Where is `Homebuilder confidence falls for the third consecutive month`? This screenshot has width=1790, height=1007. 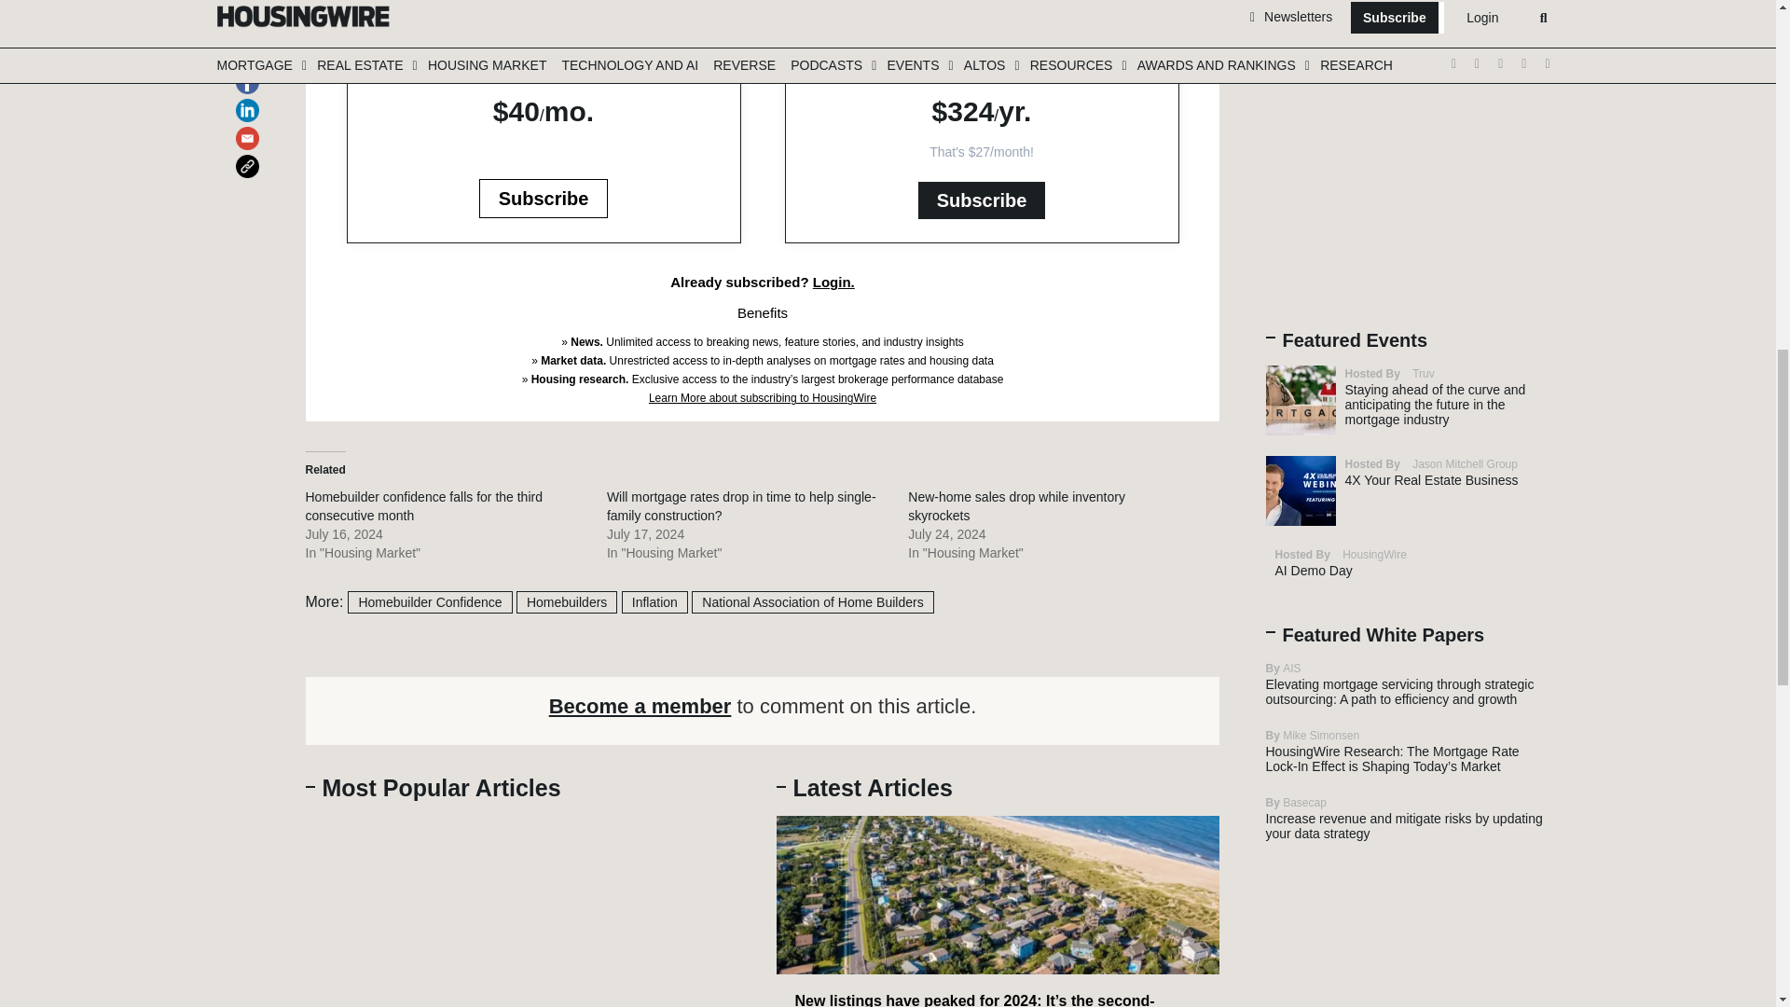 Homebuilder confidence falls for the third consecutive month is located at coordinates (423, 505).